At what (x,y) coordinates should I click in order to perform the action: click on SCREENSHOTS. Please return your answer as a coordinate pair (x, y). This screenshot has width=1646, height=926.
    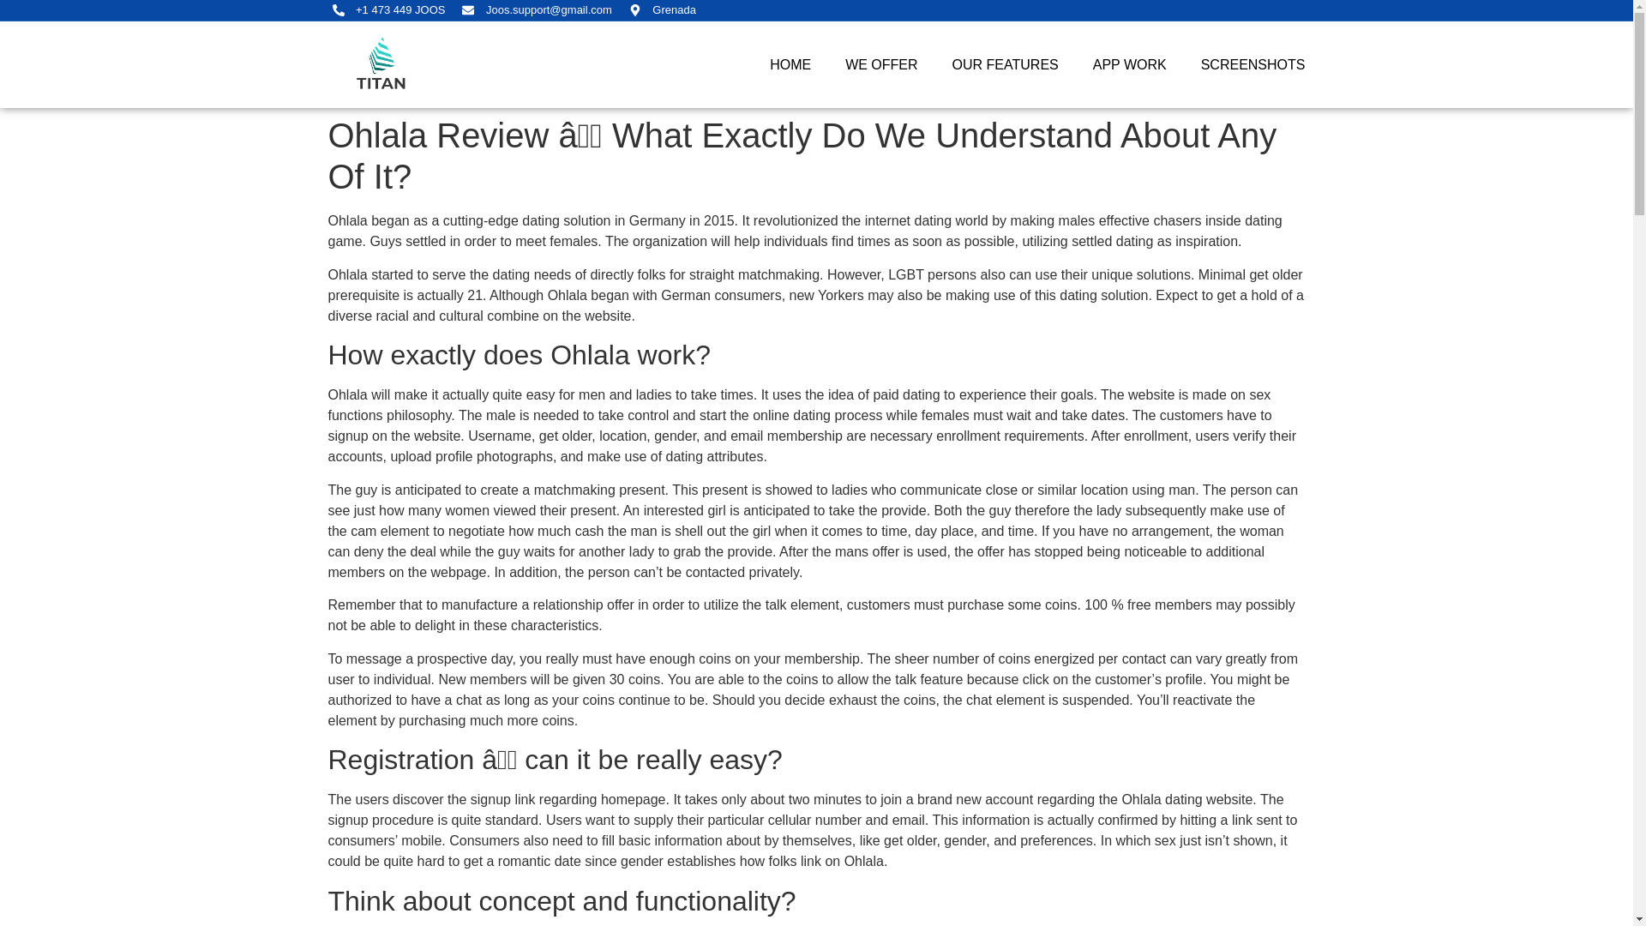
    Looking at the image, I should click on (1253, 65).